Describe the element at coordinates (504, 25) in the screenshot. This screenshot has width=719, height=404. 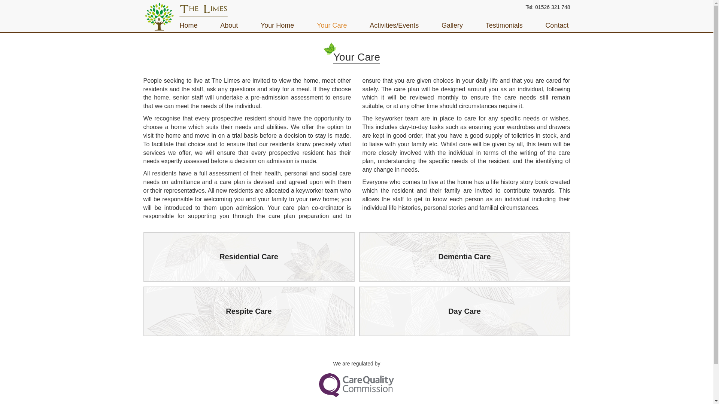
I see `Testimonials` at that location.